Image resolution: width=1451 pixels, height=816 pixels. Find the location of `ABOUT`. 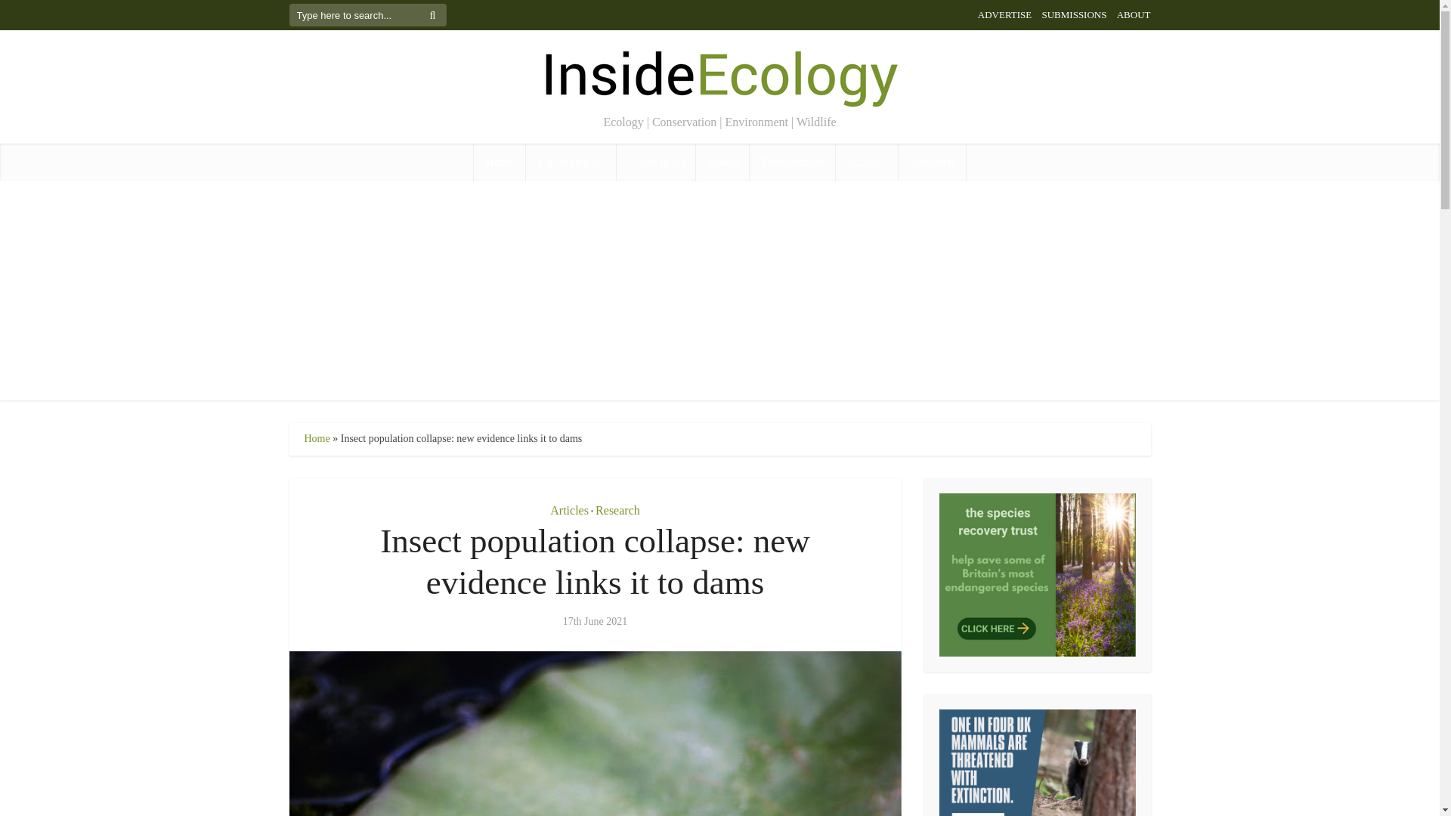

ABOUT is located at coordinates (1134, 14).